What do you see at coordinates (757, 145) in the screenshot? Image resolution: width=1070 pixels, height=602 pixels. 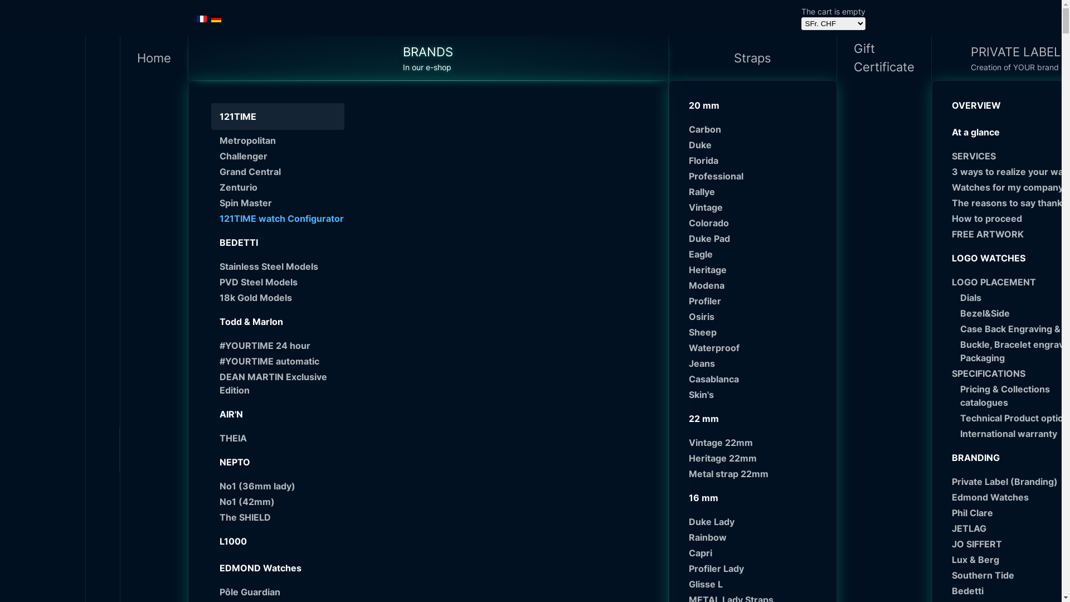 I see `Duke` at bounding box center [757, 145].